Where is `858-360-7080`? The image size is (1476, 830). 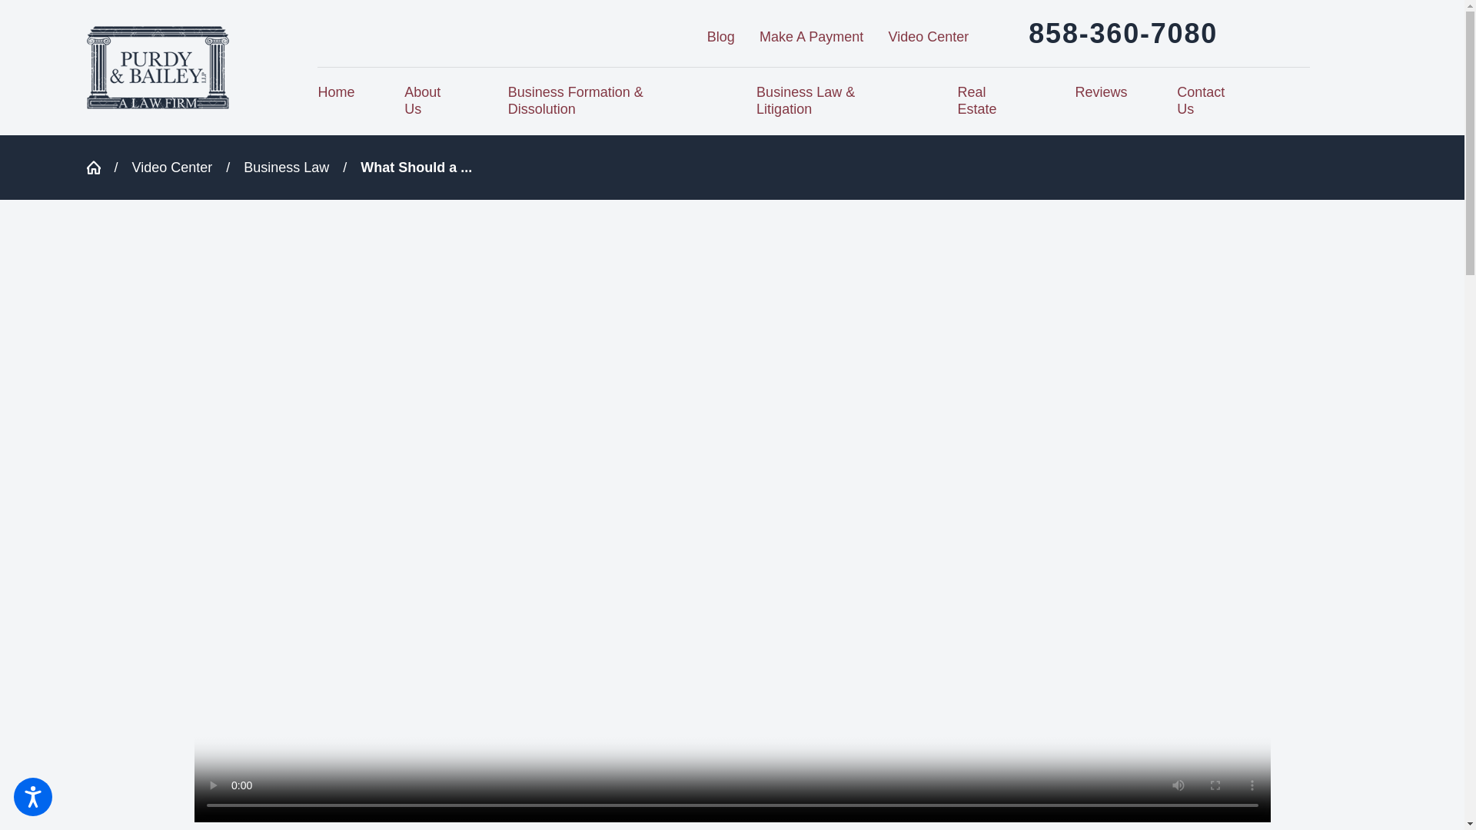
858-360-7080 is located at coordinates (1123, 32).